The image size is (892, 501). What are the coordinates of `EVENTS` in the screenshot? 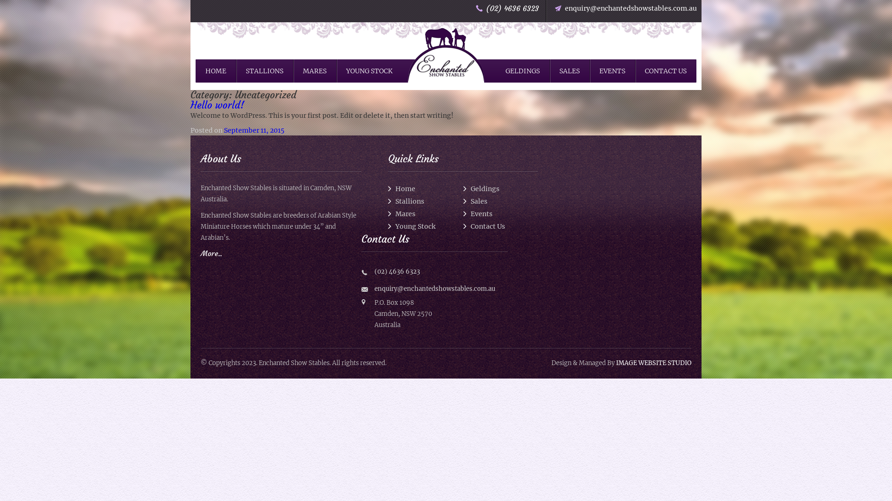 It's located at (612, 71).